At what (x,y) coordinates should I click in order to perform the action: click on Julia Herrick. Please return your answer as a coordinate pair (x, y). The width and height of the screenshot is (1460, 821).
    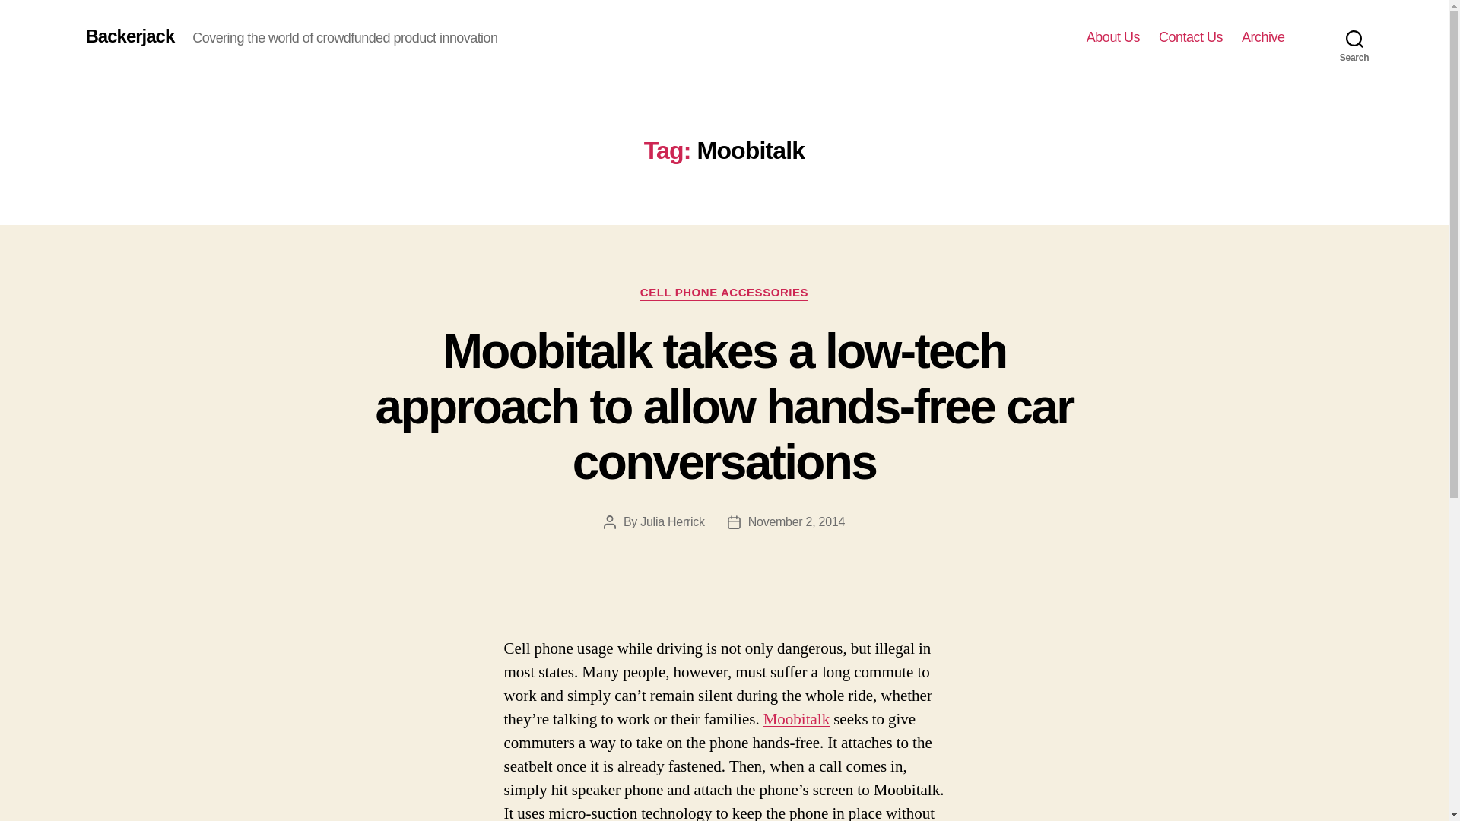
    Looking at the image, I should click on (672, 521).